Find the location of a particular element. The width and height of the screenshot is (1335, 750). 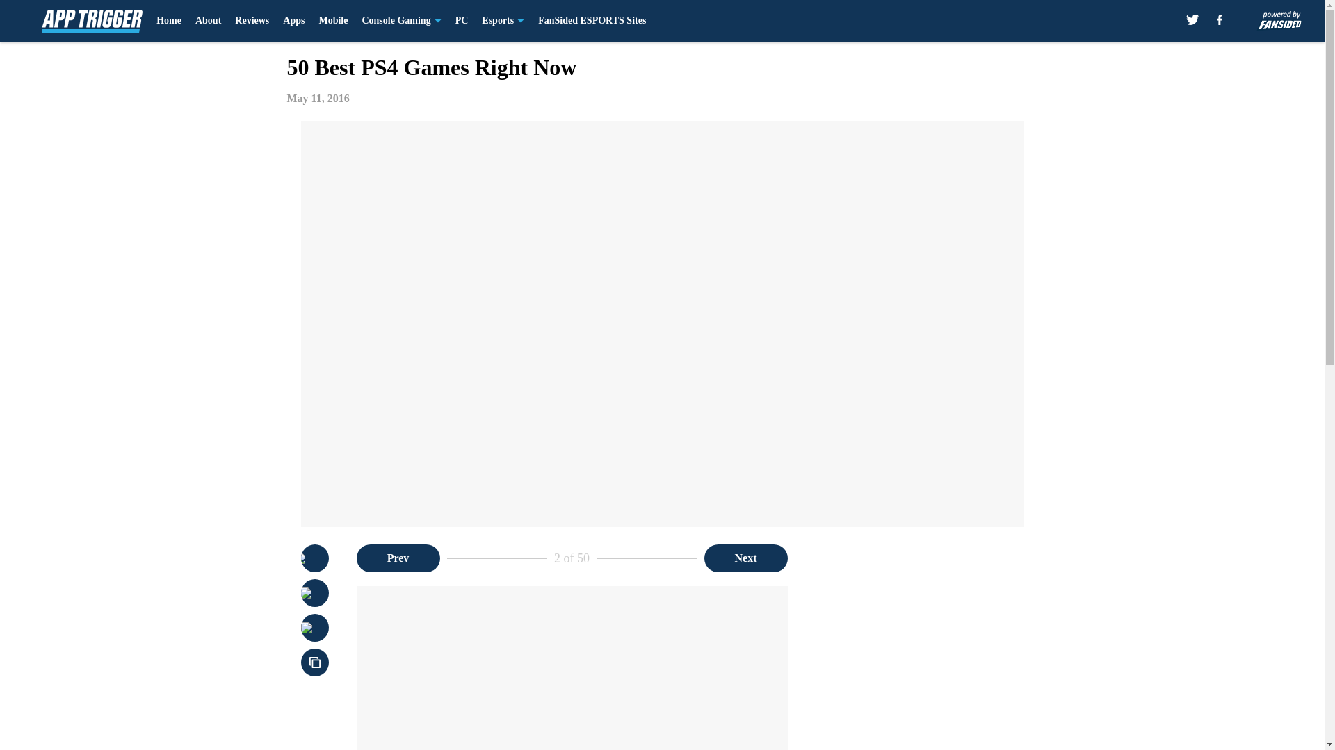

Next is located at coordinates (745, 558).